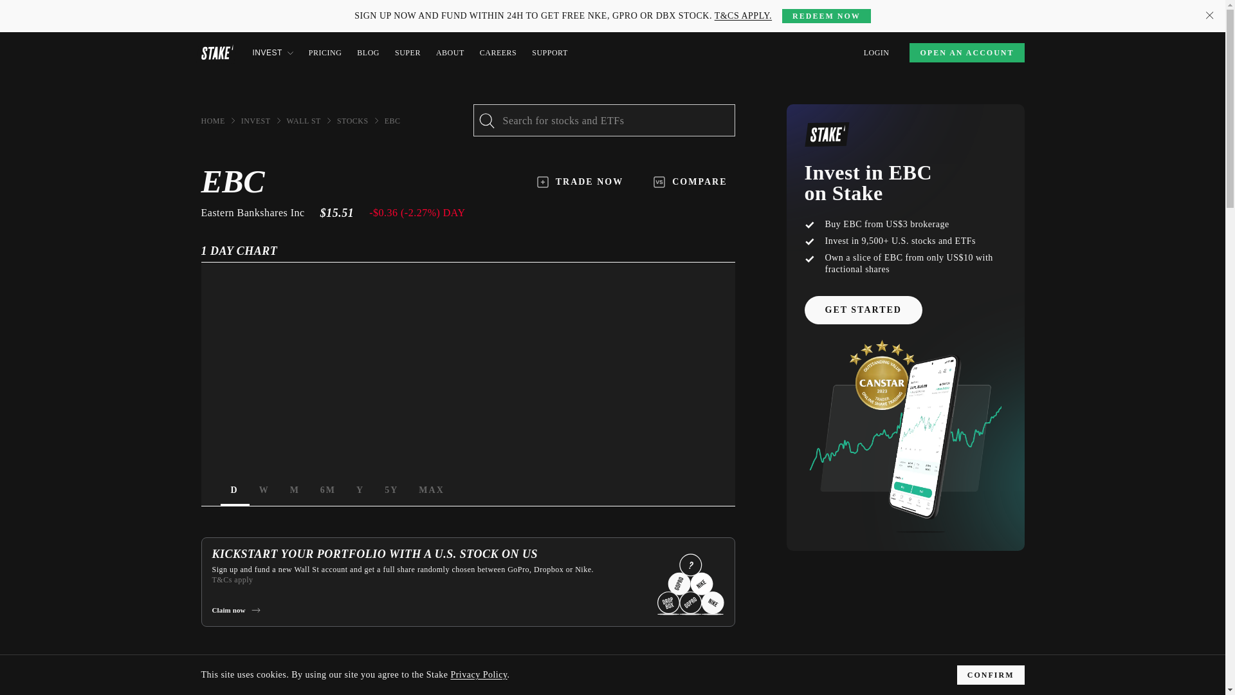 The width and height of the screenshot is (1235, 695). What do you see at coordinates (549, 53) in the screenshot?
I see `SUPPORT` at bounding box center [549, 53].